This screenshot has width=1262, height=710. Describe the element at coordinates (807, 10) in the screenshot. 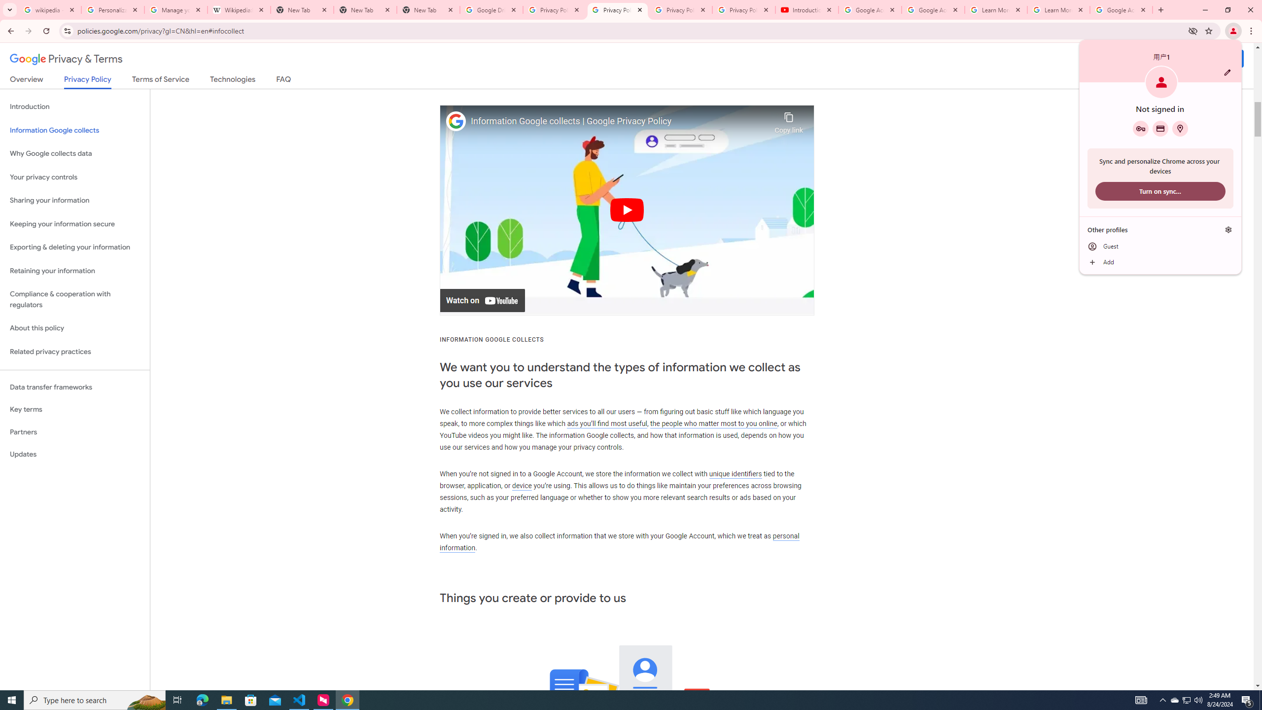

I see `Introduction | Google Privacy Policy - YouTube` at that location.